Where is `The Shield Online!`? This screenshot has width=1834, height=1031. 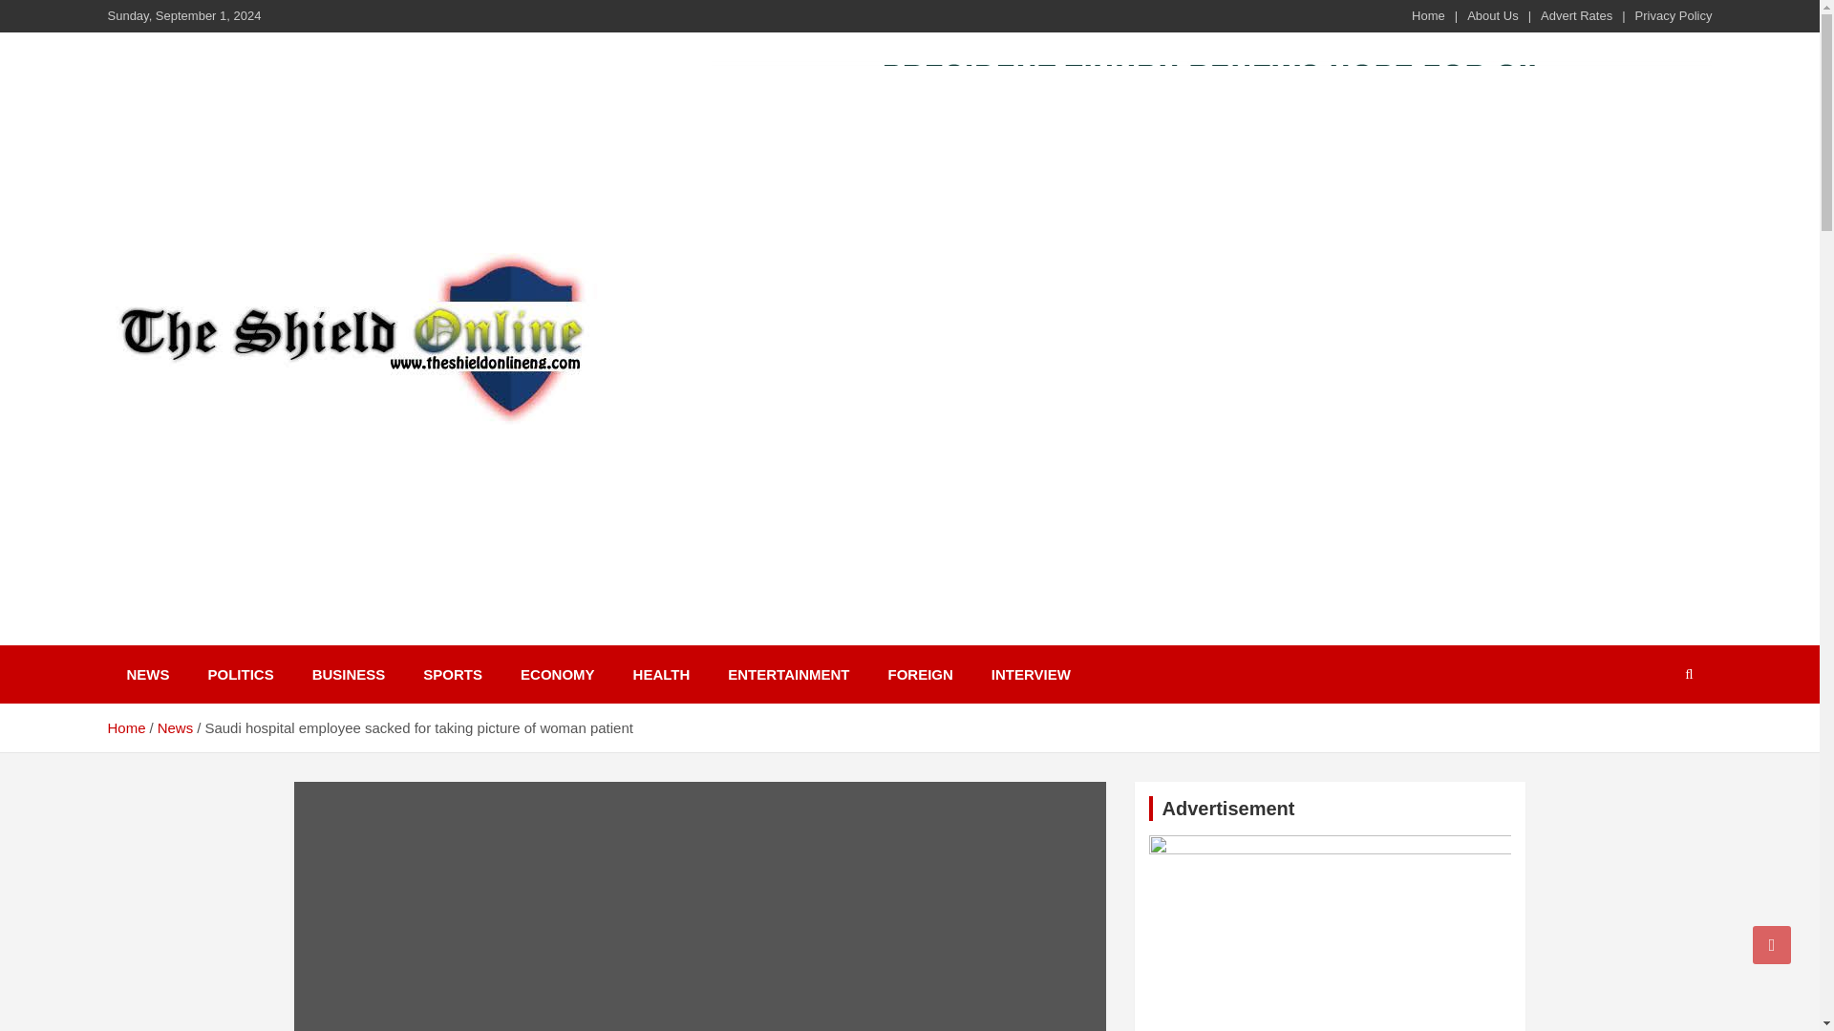 The Shield Online! is located at coordinates (273, 449).